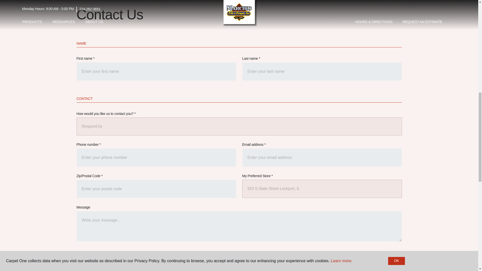  I want to click on FirstName, so click(156, 71).